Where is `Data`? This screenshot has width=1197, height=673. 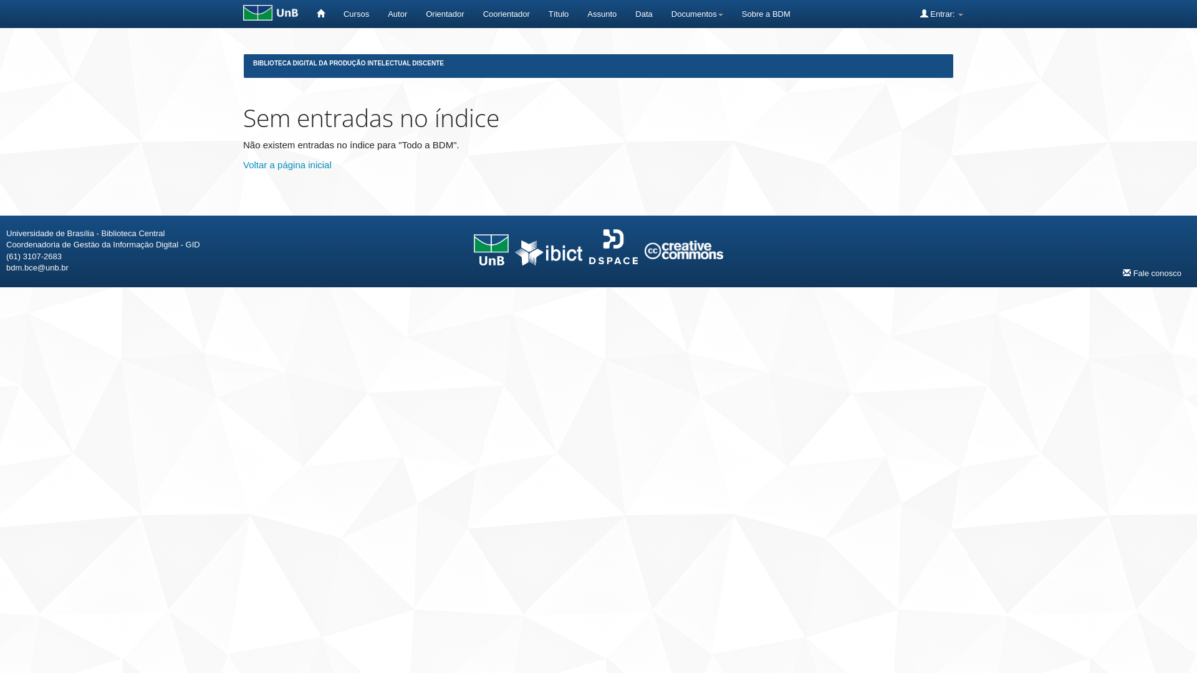
Data is located at coordinates (643, 14).